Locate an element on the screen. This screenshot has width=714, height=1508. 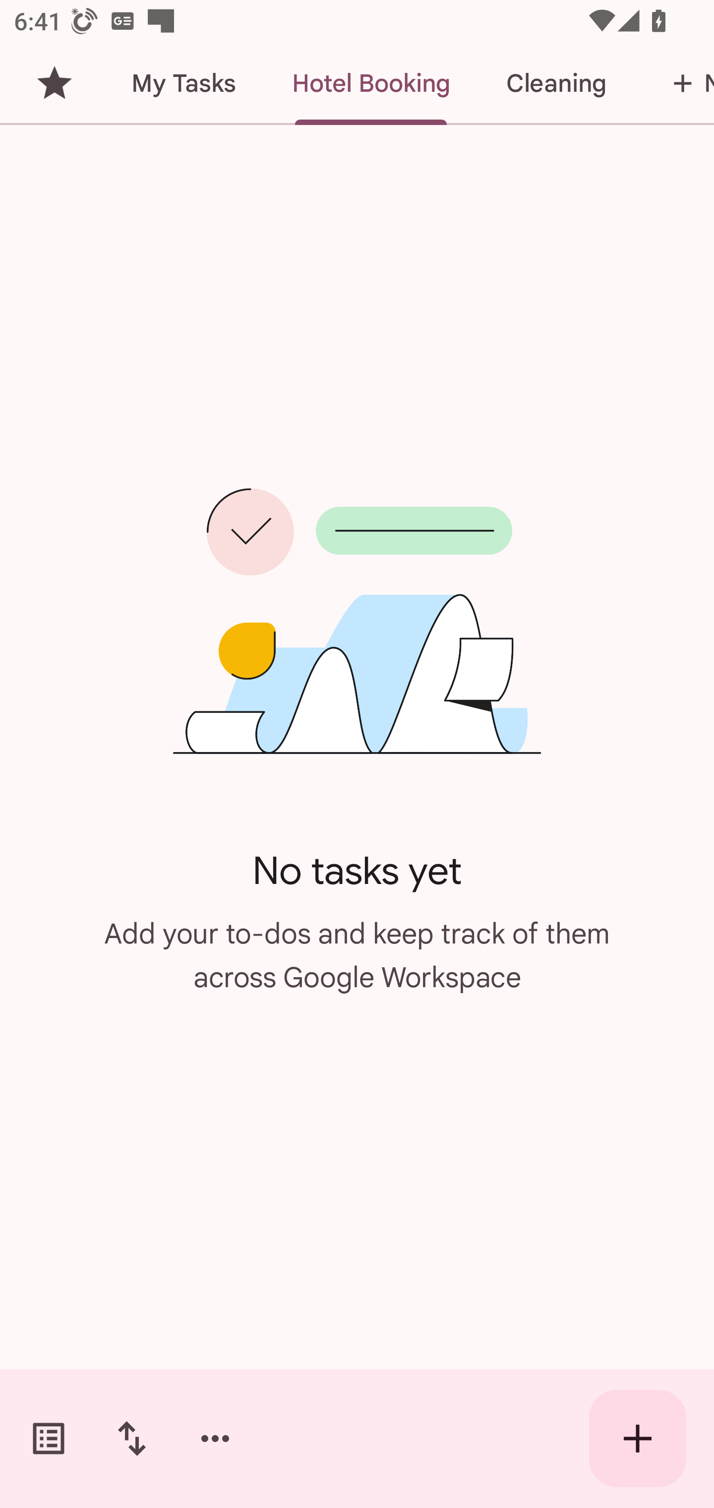
Create new task is located at coordinates (638, 1439).